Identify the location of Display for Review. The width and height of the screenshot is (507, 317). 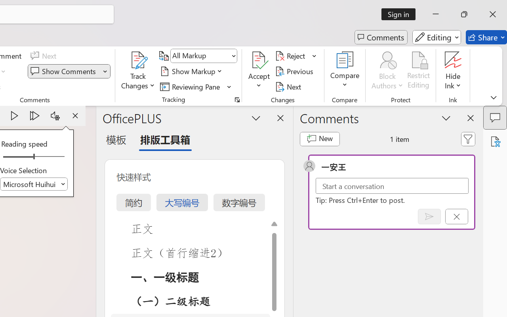
(204, 56).